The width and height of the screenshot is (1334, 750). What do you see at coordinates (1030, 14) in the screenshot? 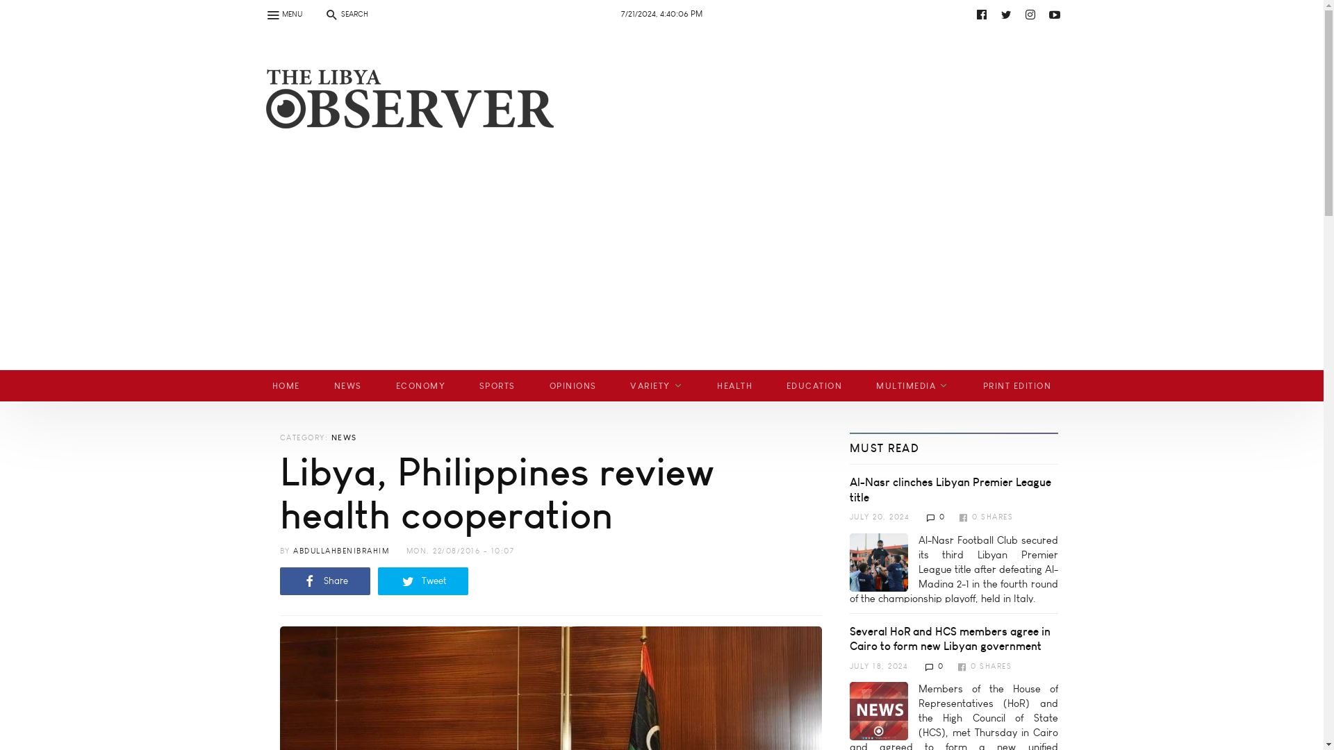
I see `instagram` at bounding box center [1030, 14].